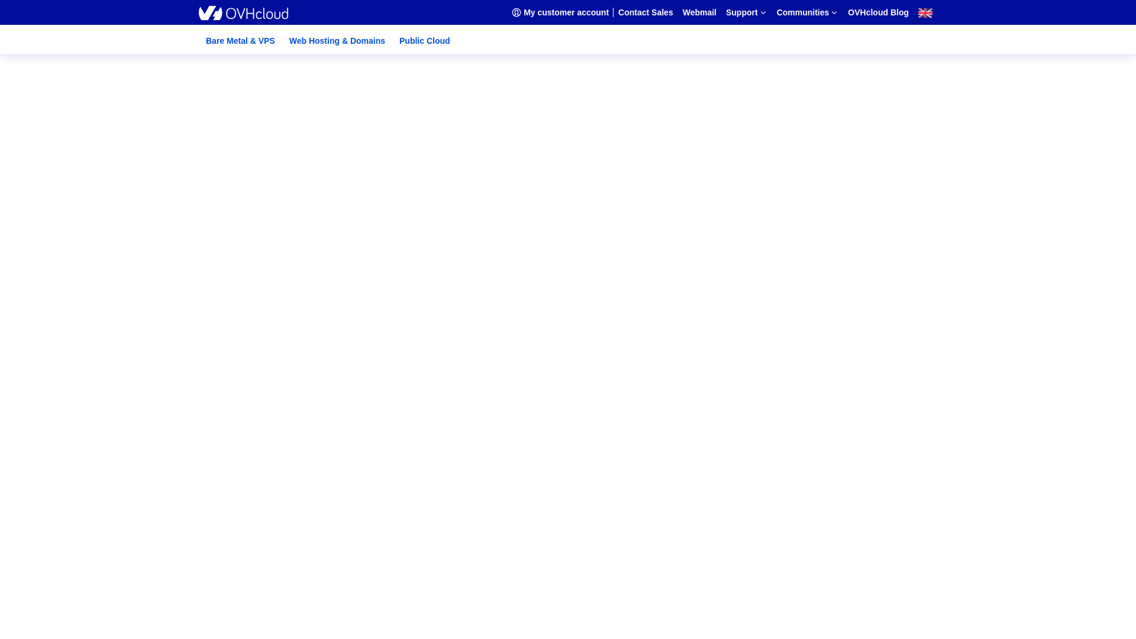 The height and width of the screenshot is (639, 1136). I want to click on Support Levels, so click(80, 253).